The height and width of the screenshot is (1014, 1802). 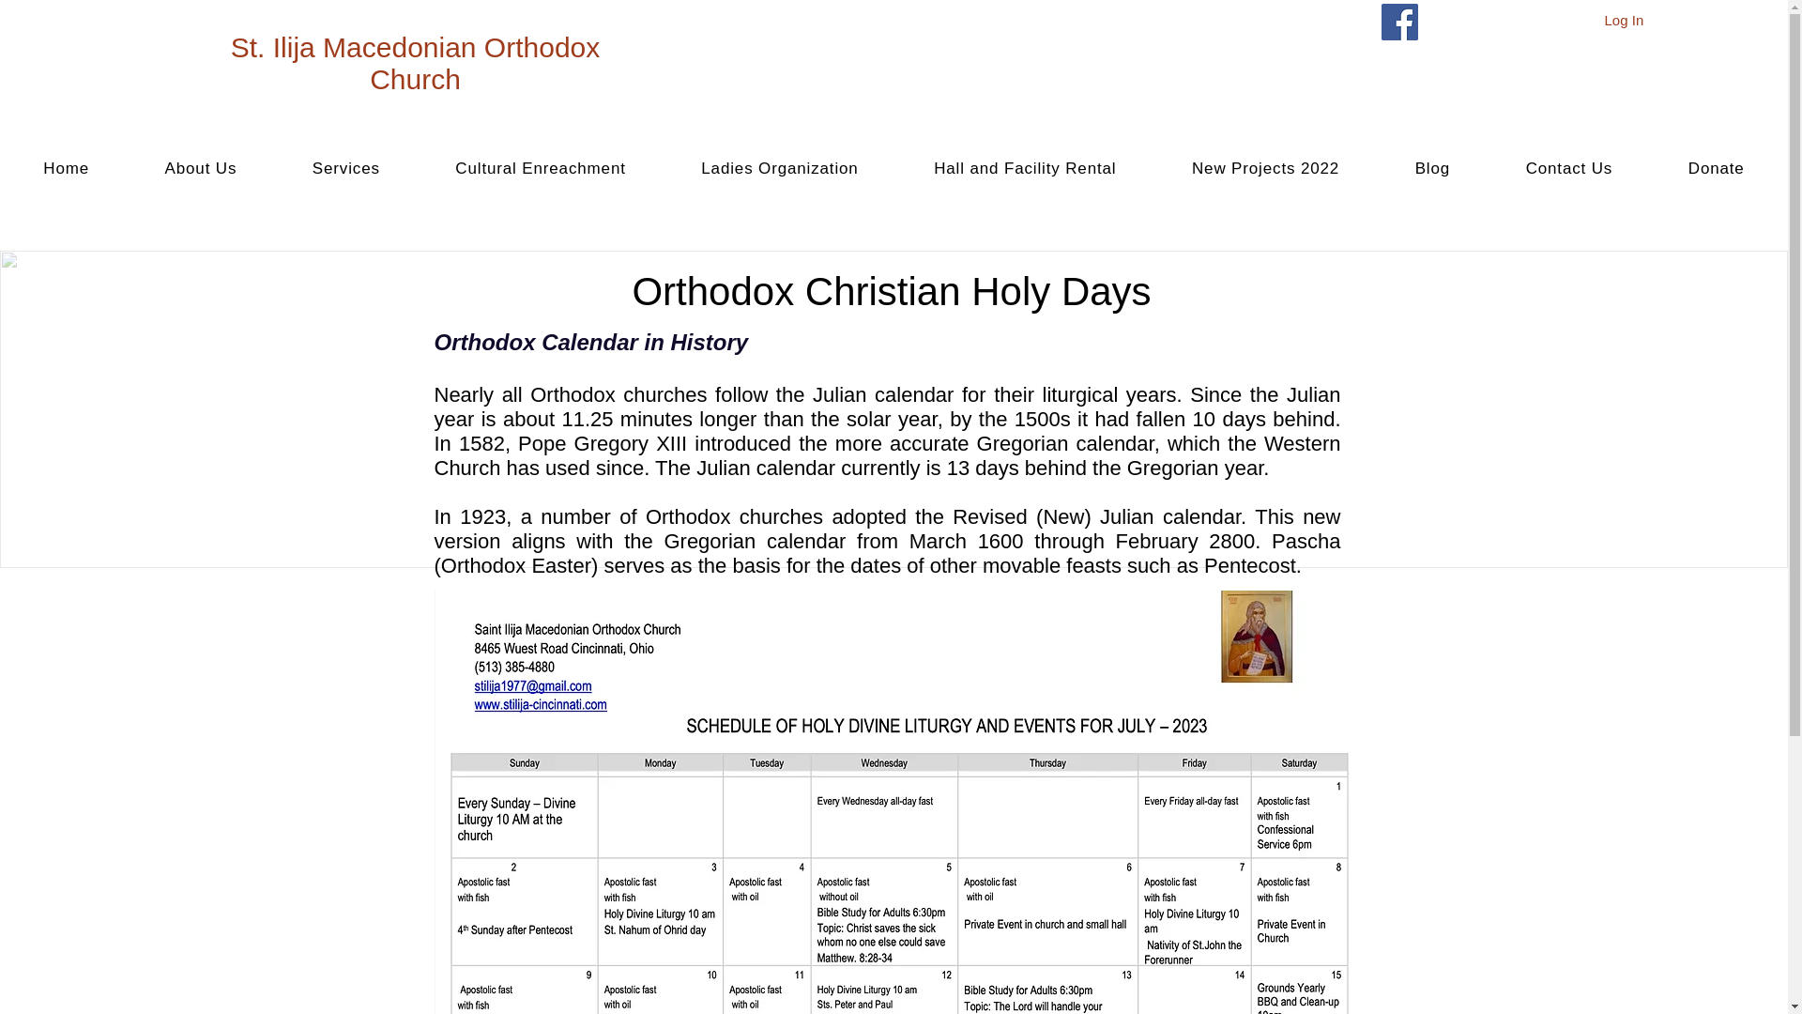 I want to click on Log In, so click(x=1624, y=20).